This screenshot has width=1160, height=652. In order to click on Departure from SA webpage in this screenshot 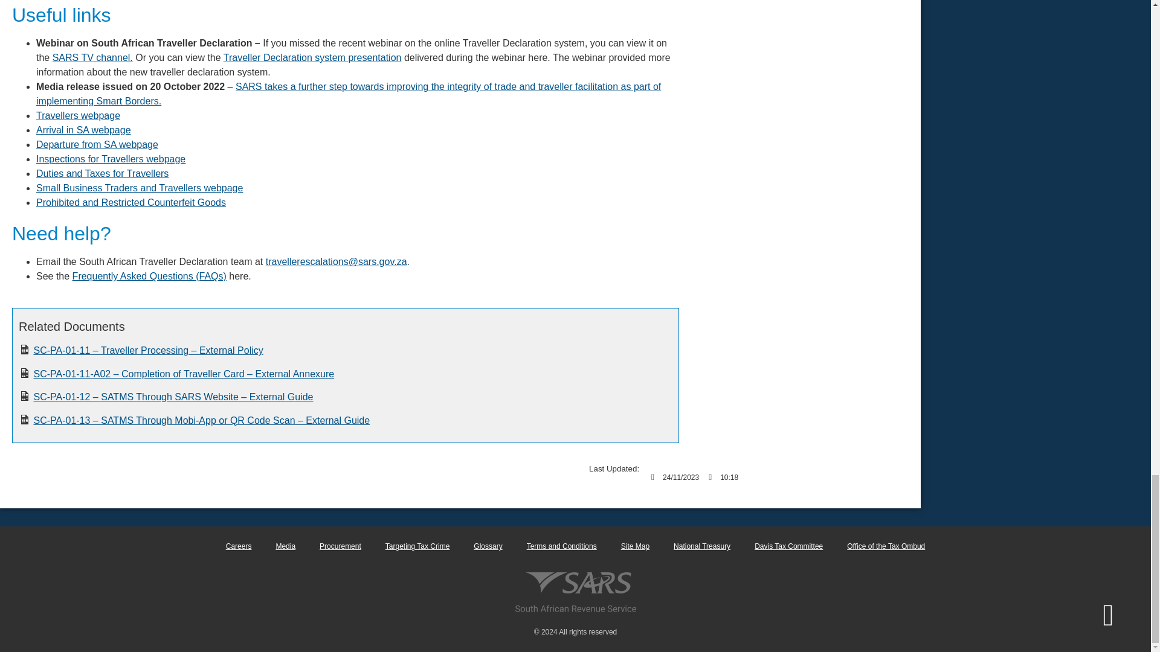, I will do `click(97, 145)`.